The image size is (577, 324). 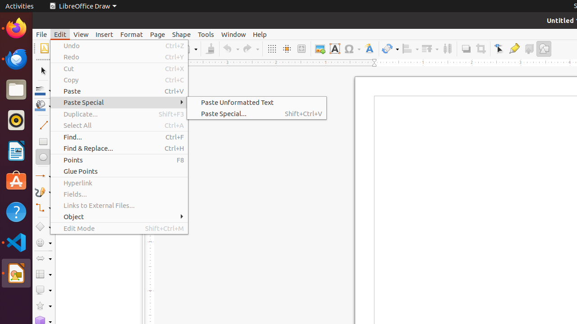 What do you see at coordinates (119, 114) in the screenshot?
I see `Duplicate...` at bounding box center [119, 114].